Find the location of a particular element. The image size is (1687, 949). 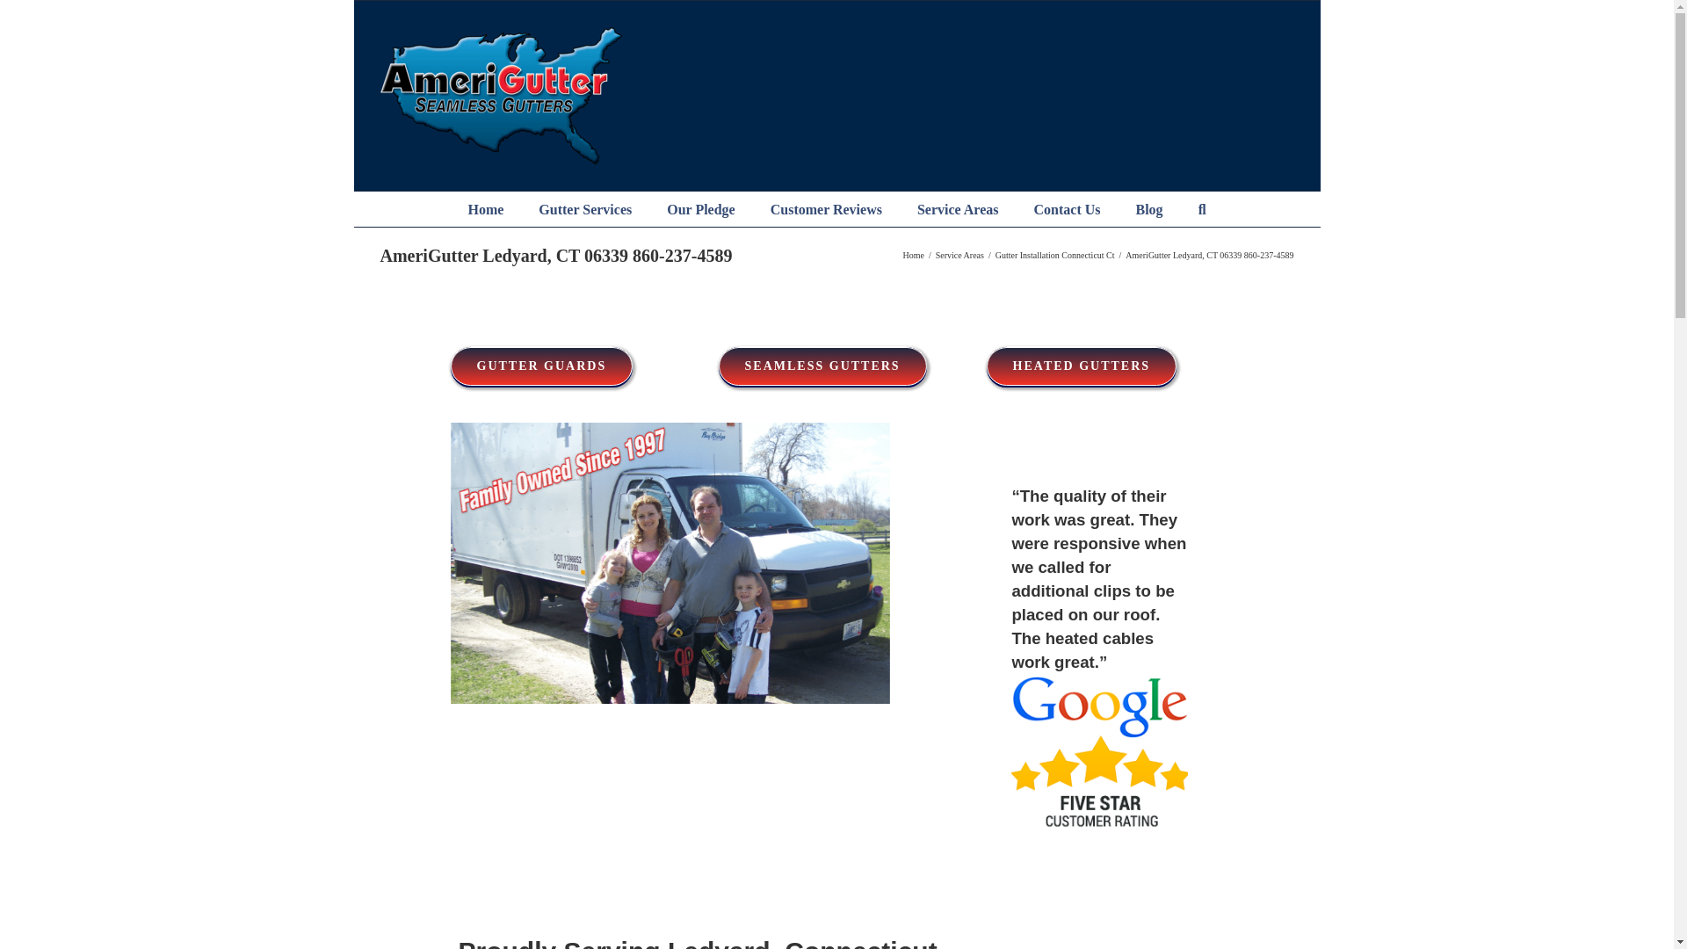

Contact Us is located at coordinates (1066, 209).